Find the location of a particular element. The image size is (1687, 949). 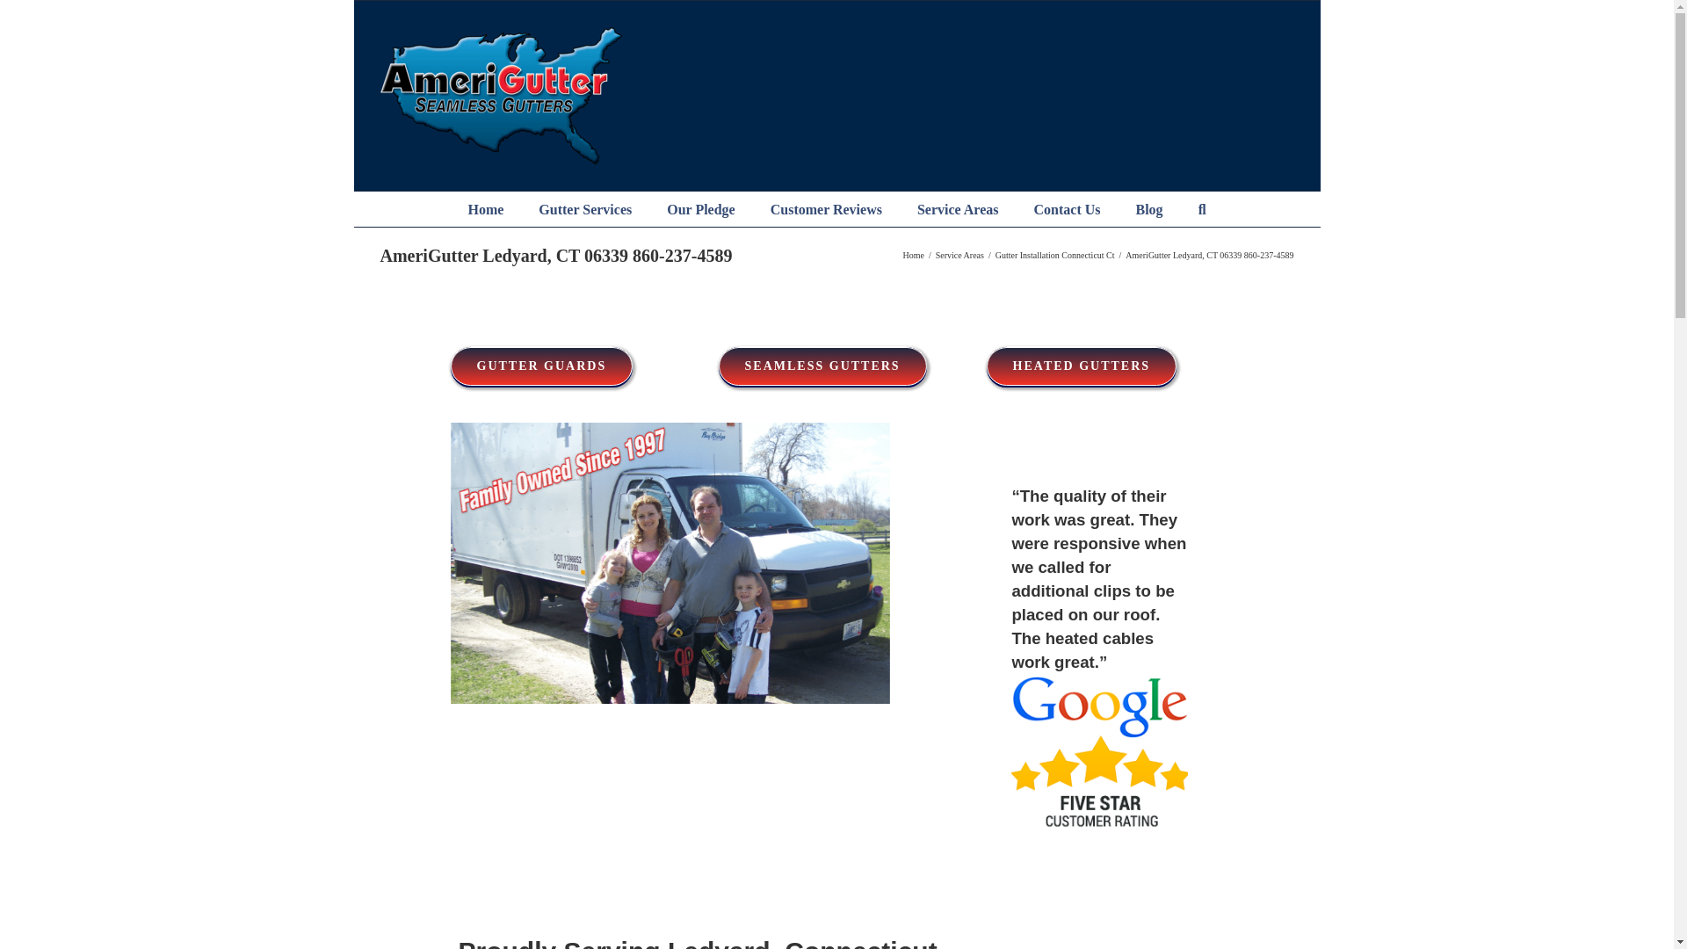

Contact Us is located at coordinates (1066, 209).